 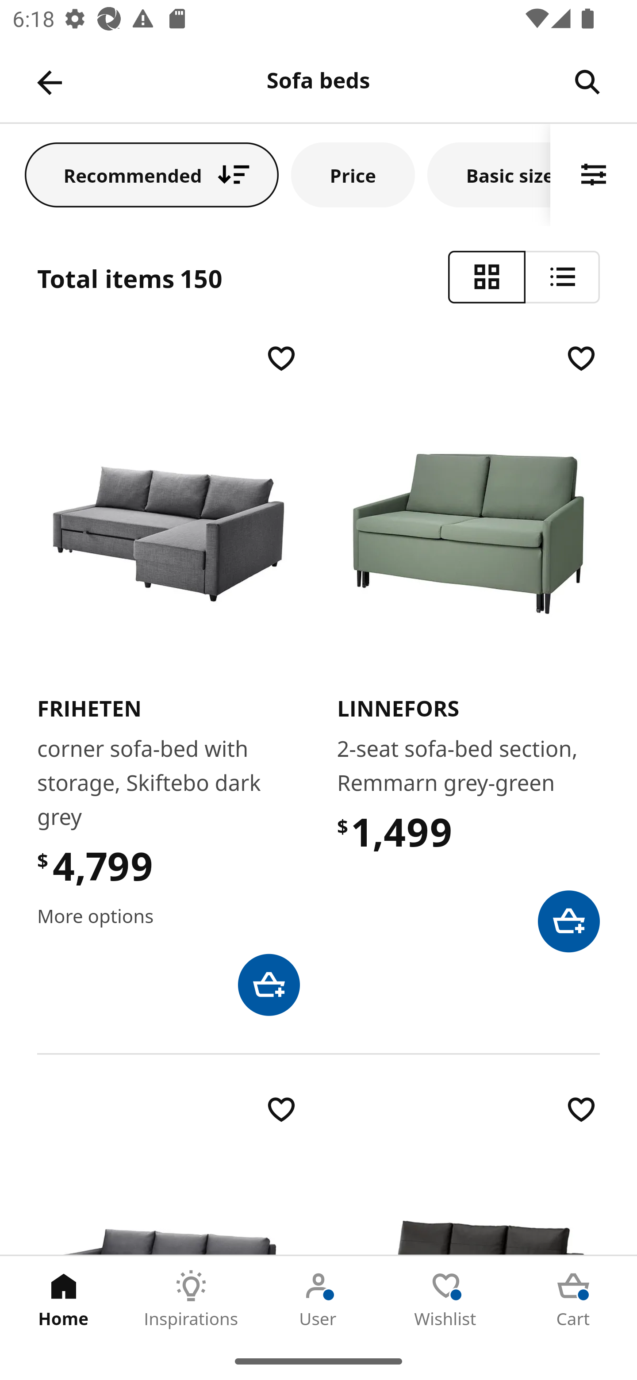 What do you see at coordinates (318, 1299) in the screenshot?
I see `User
Tab 3 of 5` at bounding box center [318, 1299].